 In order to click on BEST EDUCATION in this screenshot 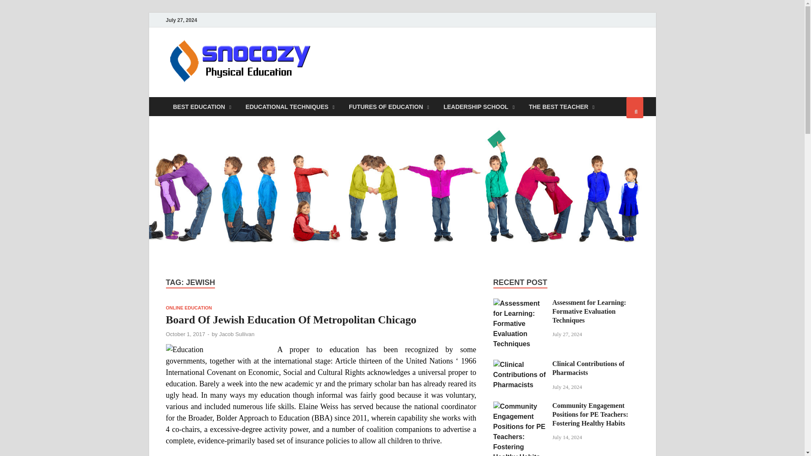, I will do `click(202, 106)`.